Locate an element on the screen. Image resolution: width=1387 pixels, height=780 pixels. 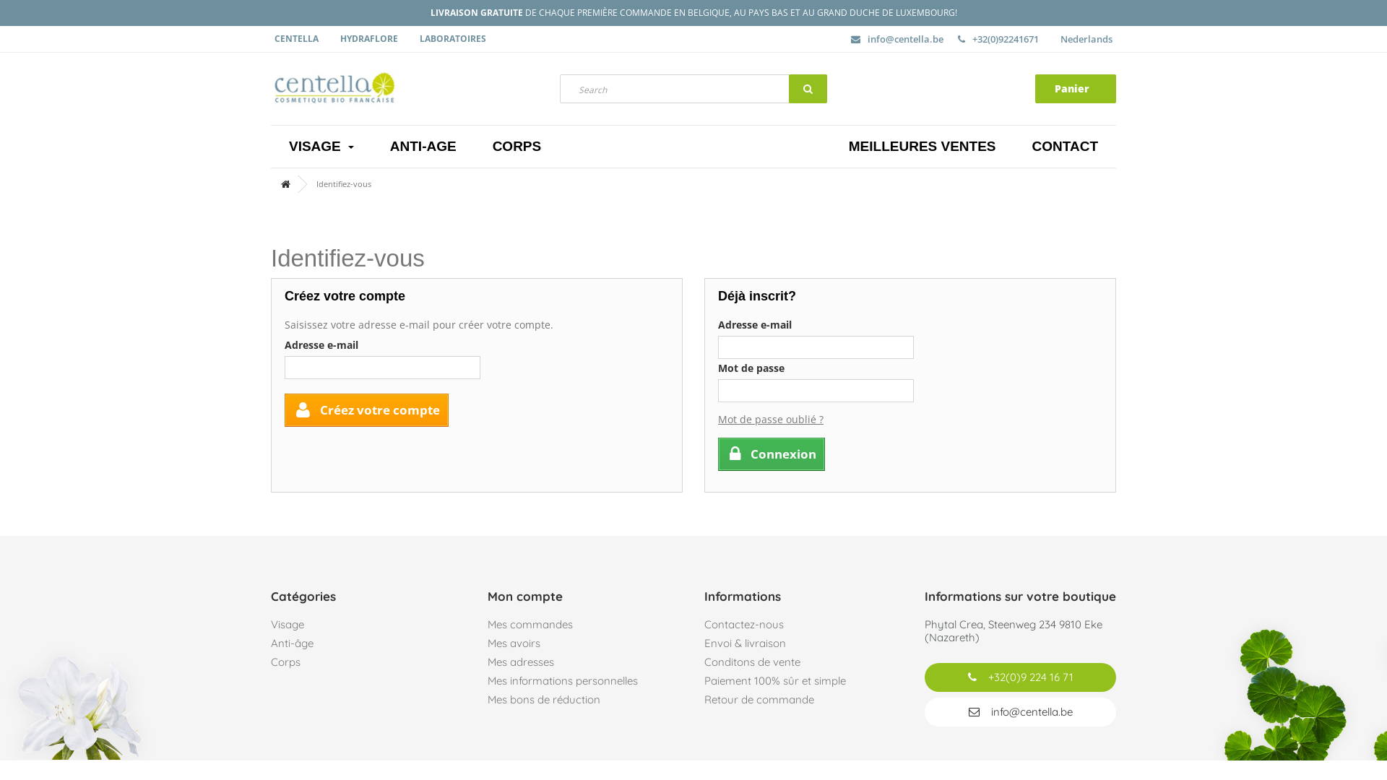
Nederlands is located at coordinates (1086, 39).